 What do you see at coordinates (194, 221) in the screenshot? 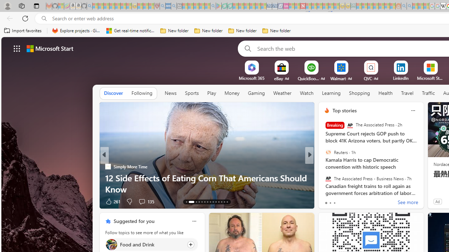
I see `Class: icon-img` at bounding box center [194, 221].